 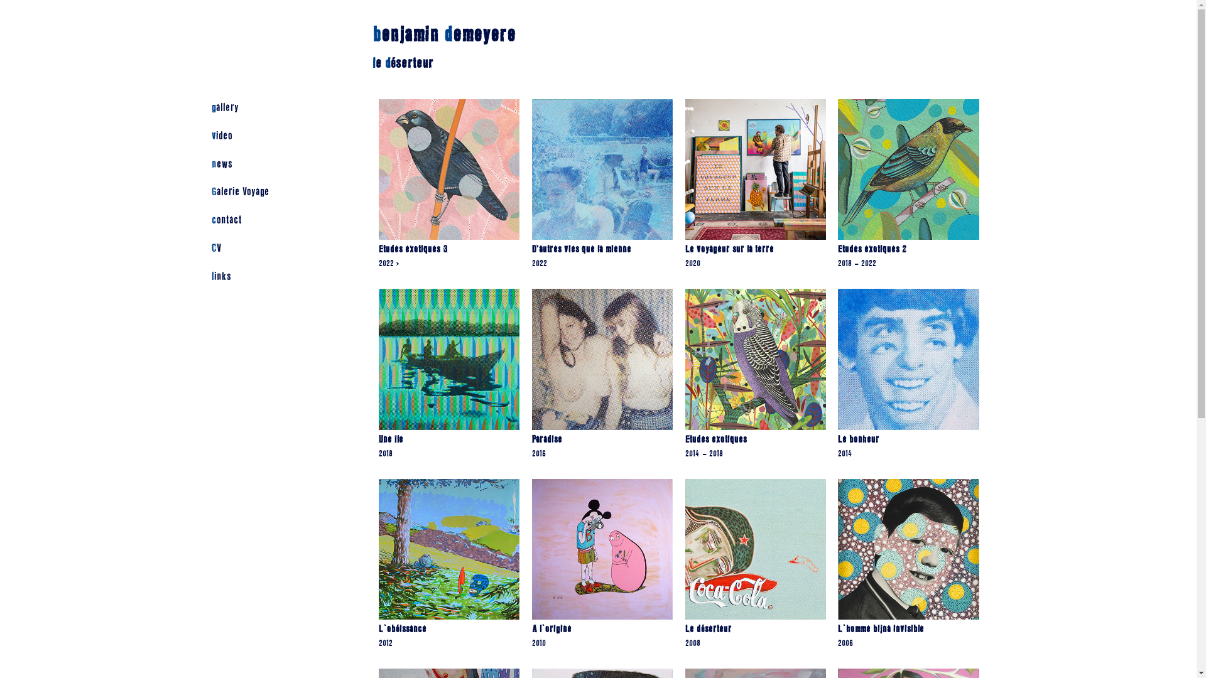 I want to click on video, so click(x=275, y=137).